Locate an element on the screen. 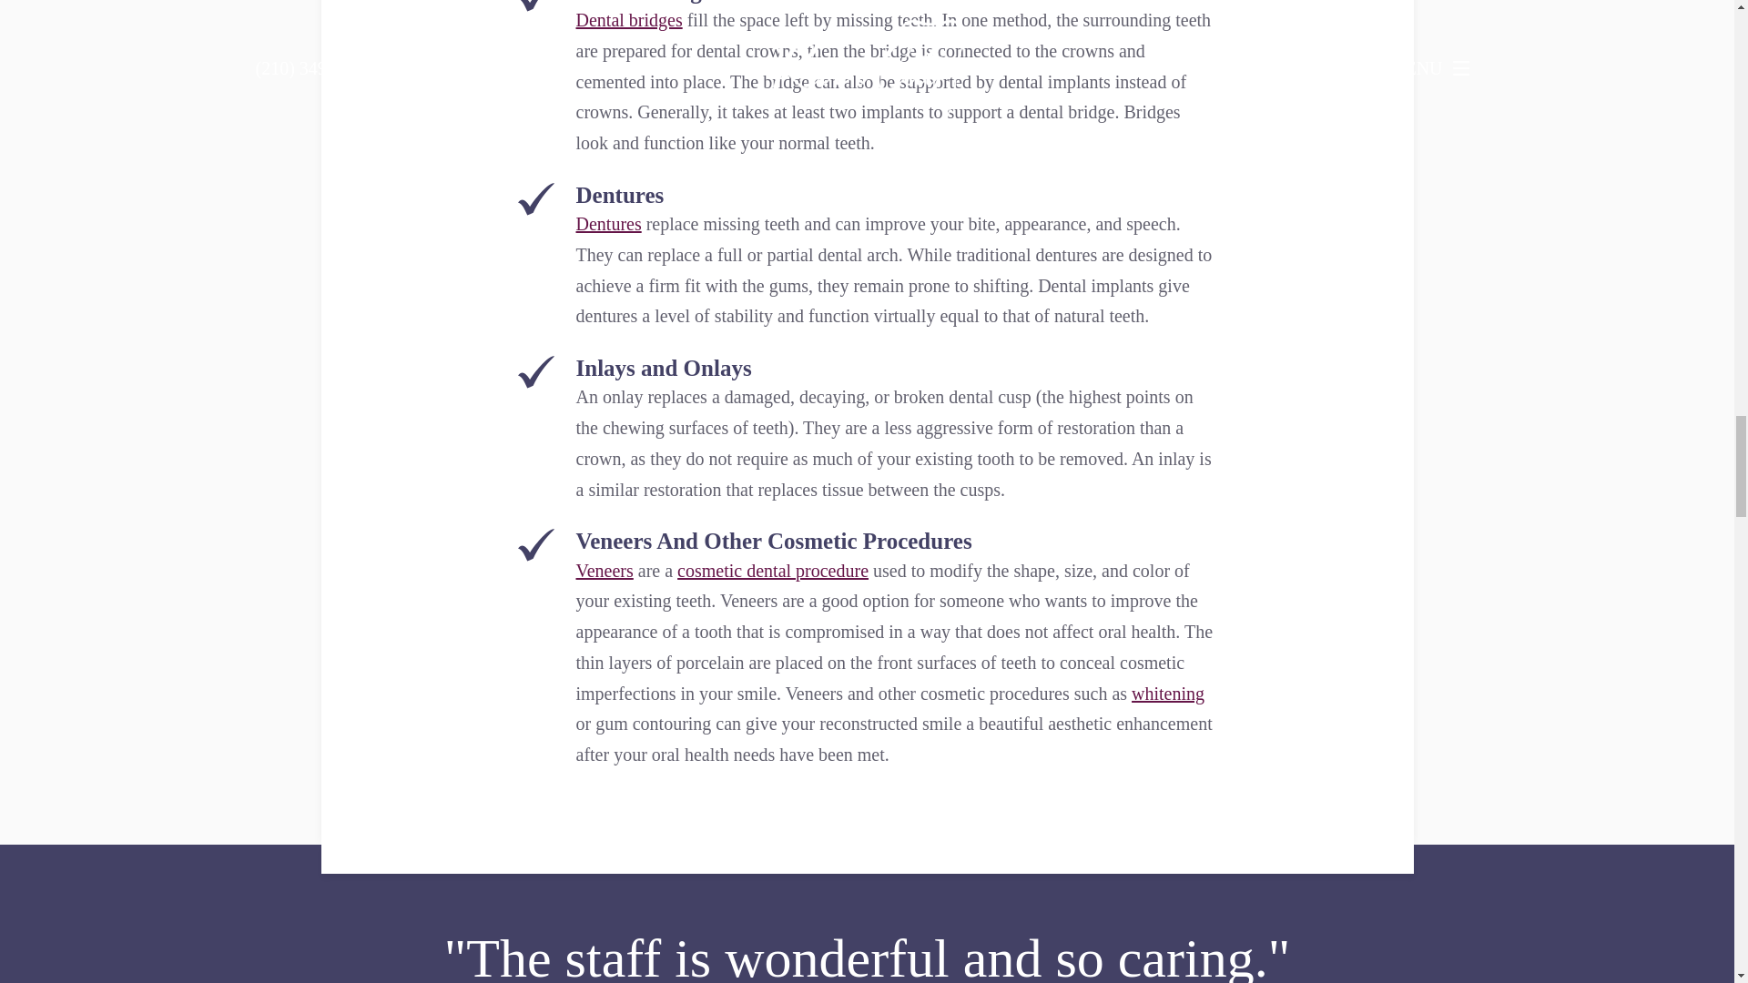 This screenshot has width=1748, height=983. Dentures is located at coordinates (608, 224).